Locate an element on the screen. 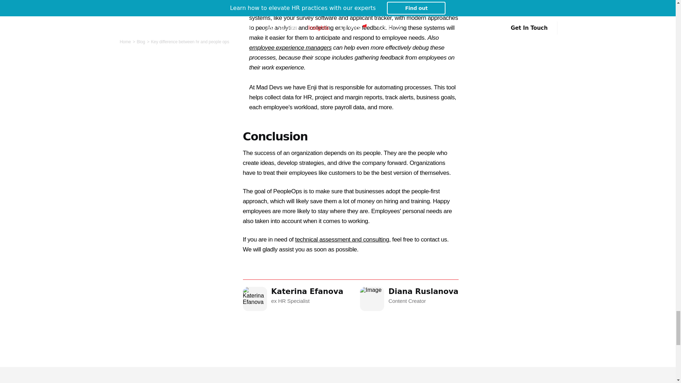  employee experience managers is located at coordinates (342, 239).